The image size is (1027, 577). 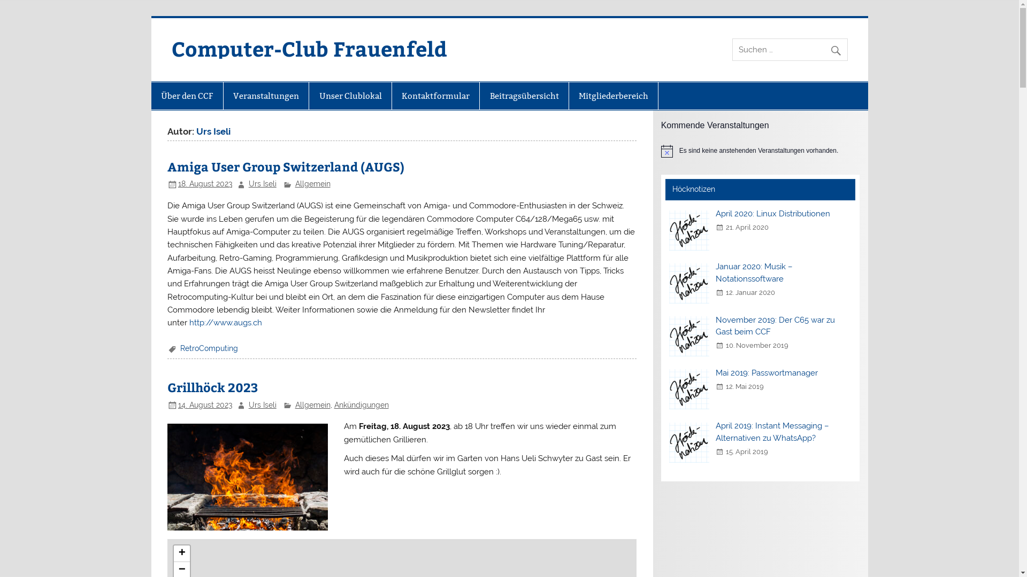 What do you see at coordinates (286, 167) in the screenshot?
I see `Amiga User Group Switzerland (AUGS)` at bounding box center [286, 167].